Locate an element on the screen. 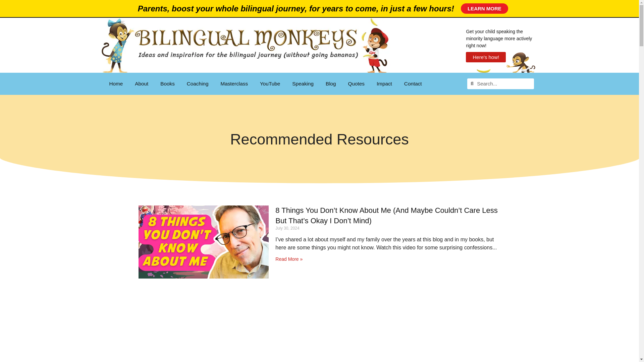 This screenshot has height=362, width=644. Impact is located at coordinates (384, 84).